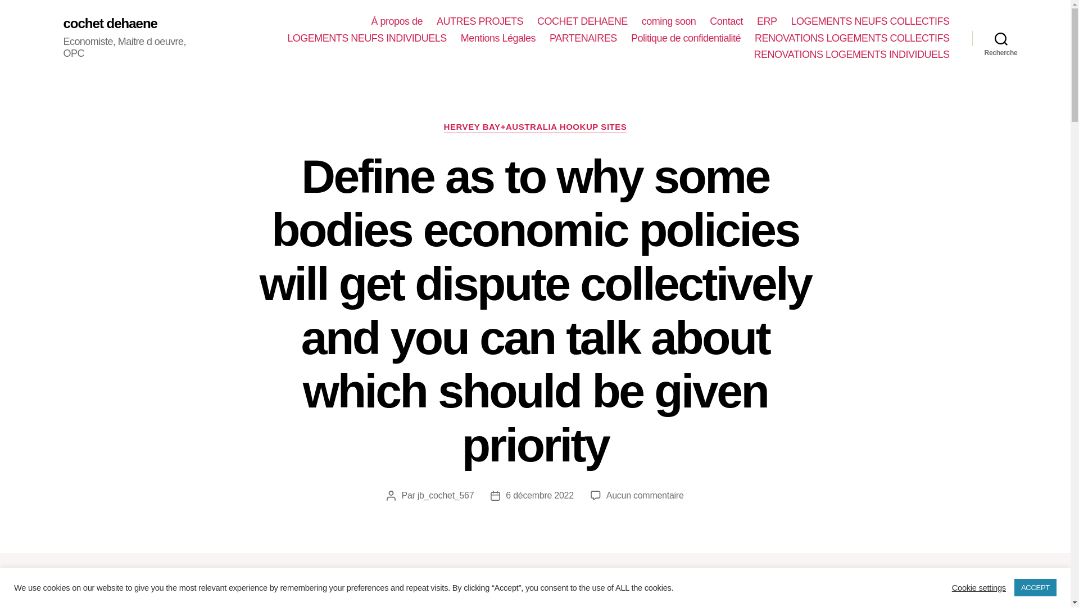 The height and width of the screenshot is (607, 1079). Describe the element at coordinates (669, 21) in the screenshot. I see `coming soon` at that location.